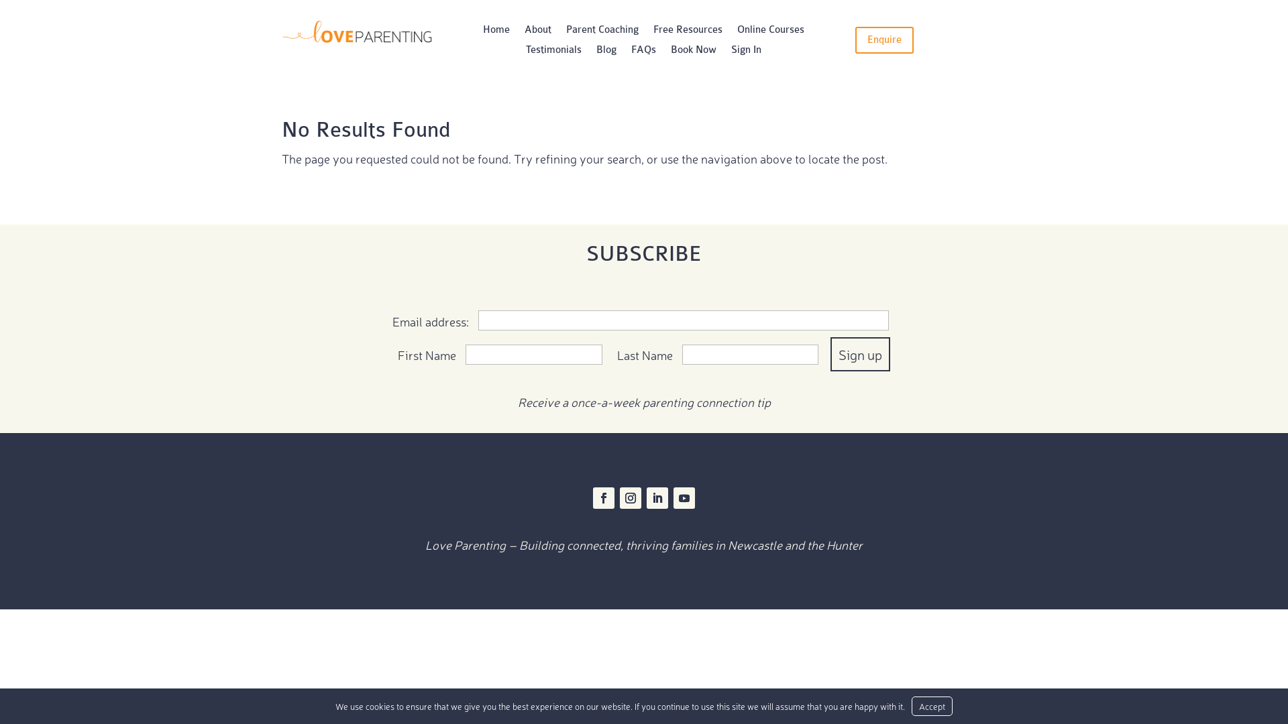  I want to click on Blog, so click(606, 53).